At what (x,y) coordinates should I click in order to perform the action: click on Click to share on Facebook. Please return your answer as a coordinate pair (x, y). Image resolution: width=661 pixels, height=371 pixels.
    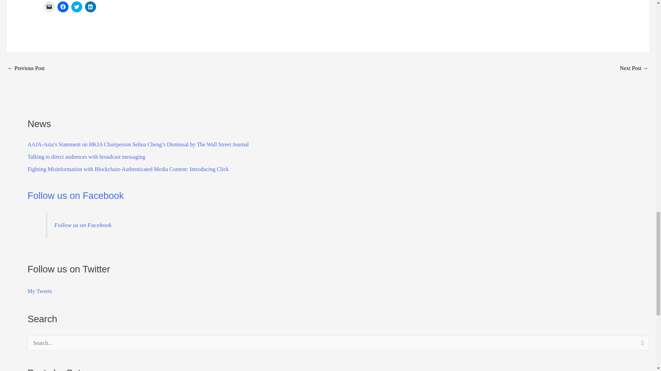
    Looking at the image, I should click on (63, 7).